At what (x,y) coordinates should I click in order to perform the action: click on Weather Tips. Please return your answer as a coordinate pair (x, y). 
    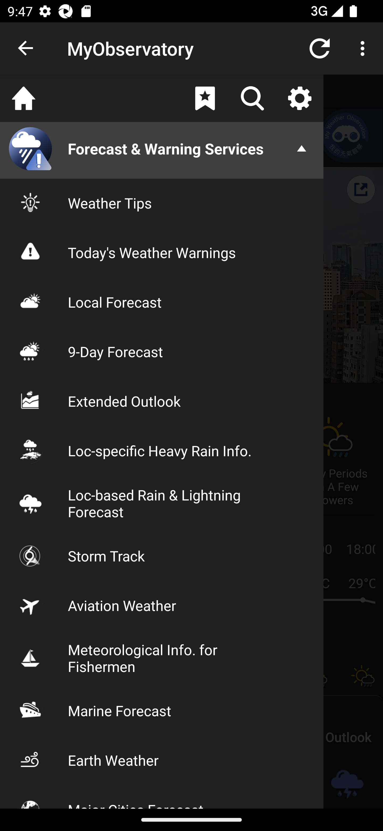
    Looking at the image, I should click on (162, 203).